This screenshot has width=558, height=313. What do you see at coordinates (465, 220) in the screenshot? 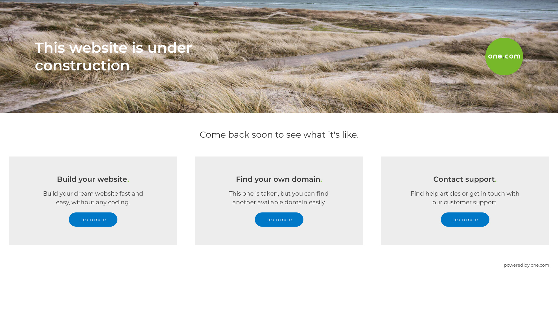
I see `Learn more` at bounding box center [465, 220].